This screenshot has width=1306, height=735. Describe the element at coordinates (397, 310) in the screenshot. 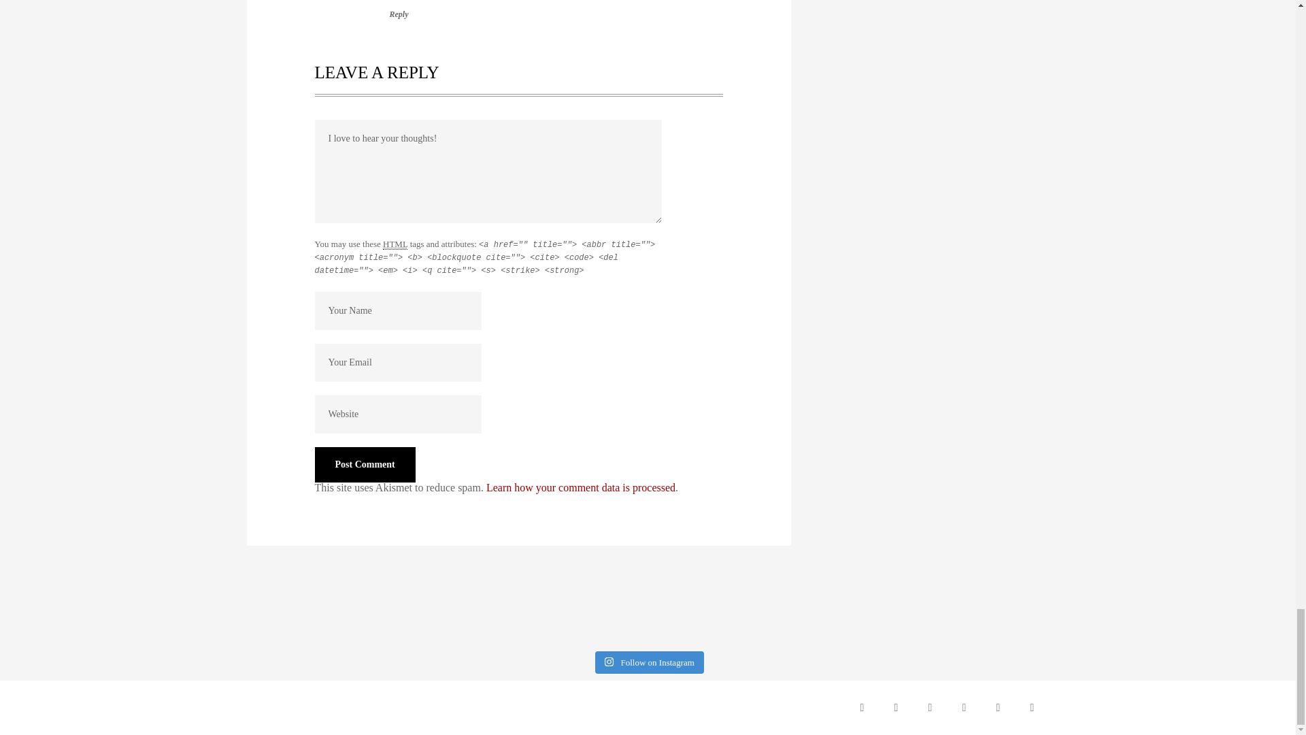

I see `Your Name` at that location.